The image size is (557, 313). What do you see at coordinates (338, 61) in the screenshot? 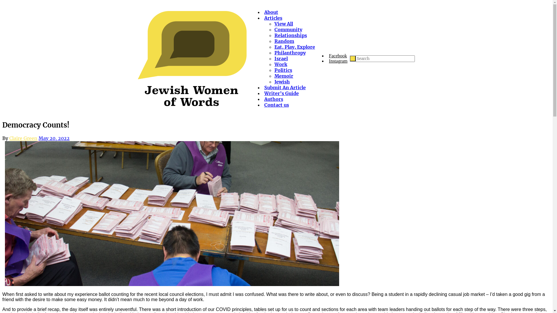
I see `Instagram` at bounding box center [338, 61].